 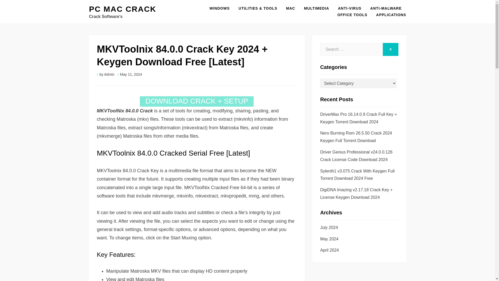 I want to click on WINDOWS, so click(x=219, y=8).